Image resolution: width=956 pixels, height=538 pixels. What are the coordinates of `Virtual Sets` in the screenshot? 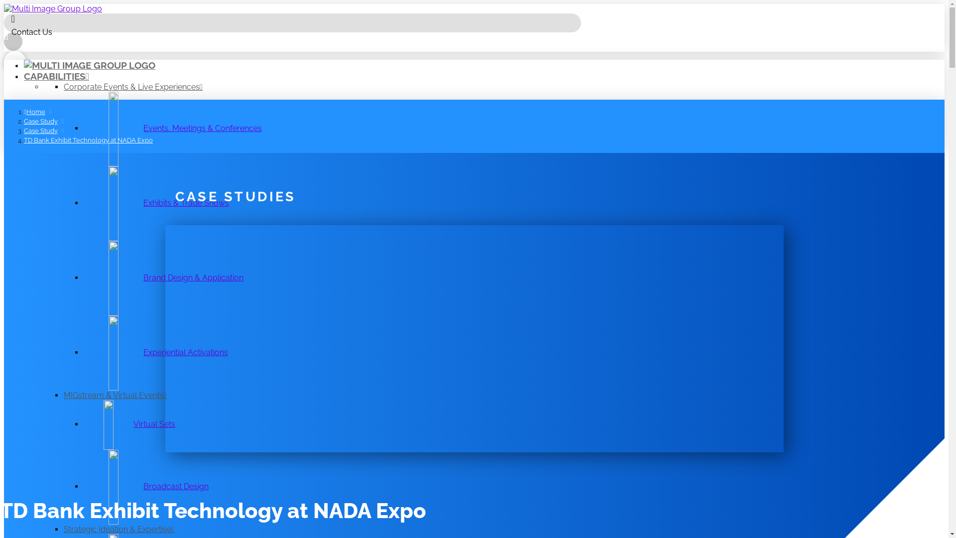 It's located at (129, 424).